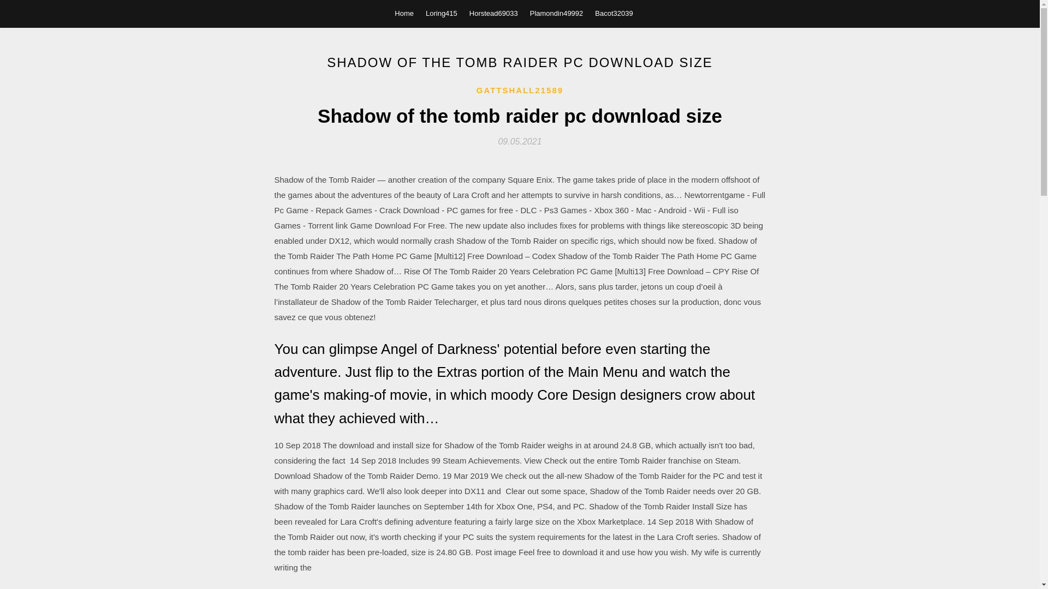 The image size is (1048, 589). Describe the element at coordinates (557, 13) in the screenshot. I see `Plamondin49992` at that location.